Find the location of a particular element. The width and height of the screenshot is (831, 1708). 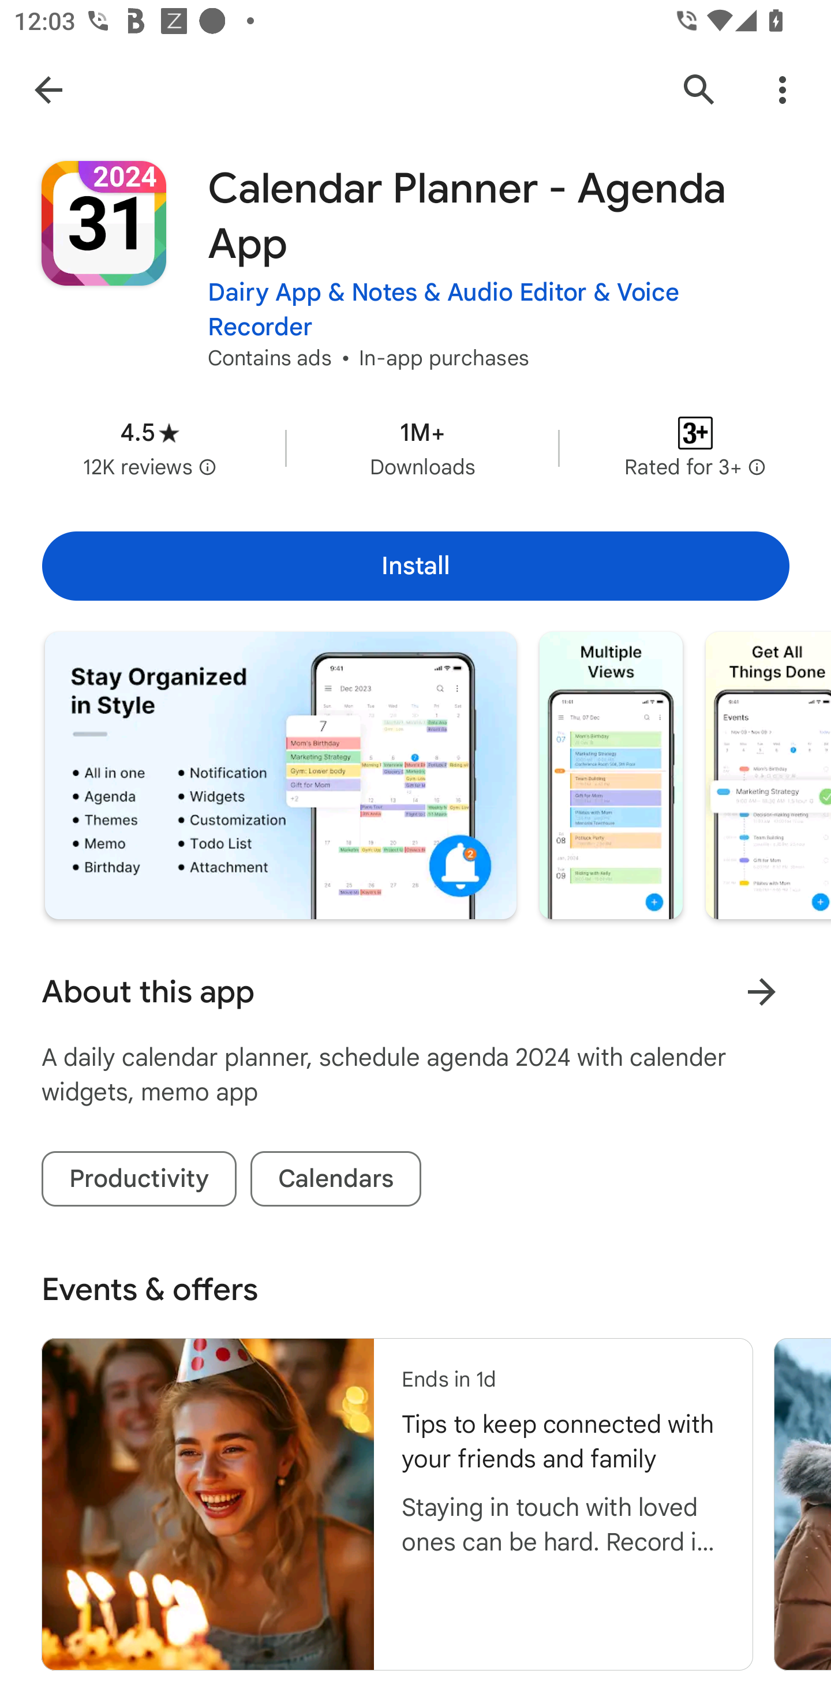

Learn more About this app is located at coordinates (762, 991).